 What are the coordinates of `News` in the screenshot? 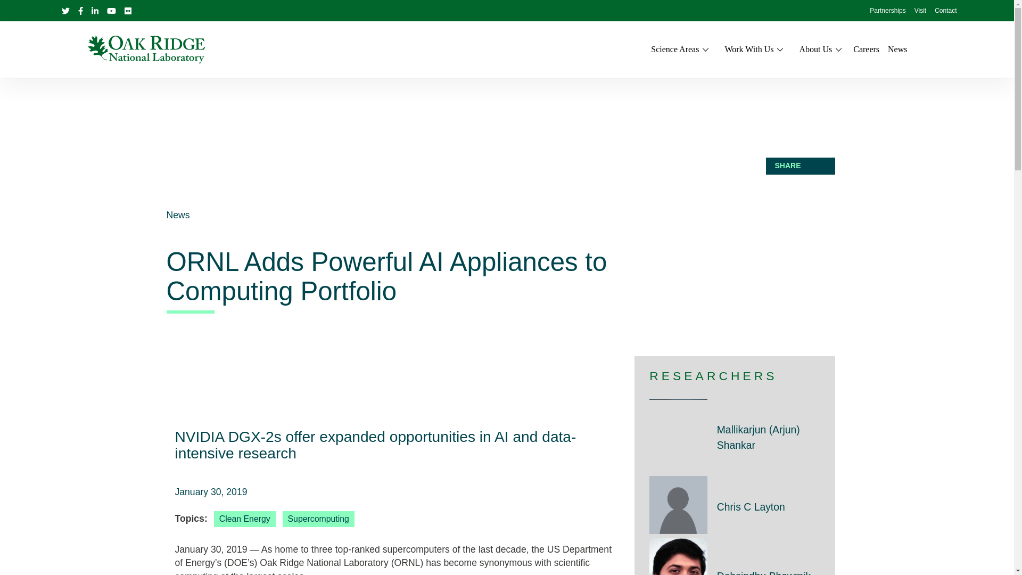 It's located at (897, 49).